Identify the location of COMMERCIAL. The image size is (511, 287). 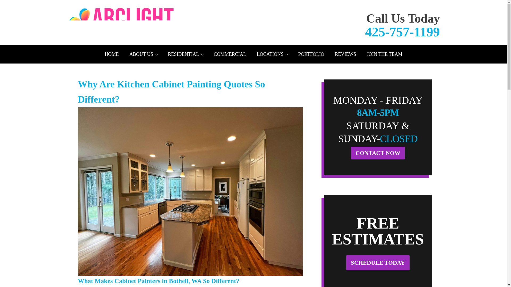
(230, 54).